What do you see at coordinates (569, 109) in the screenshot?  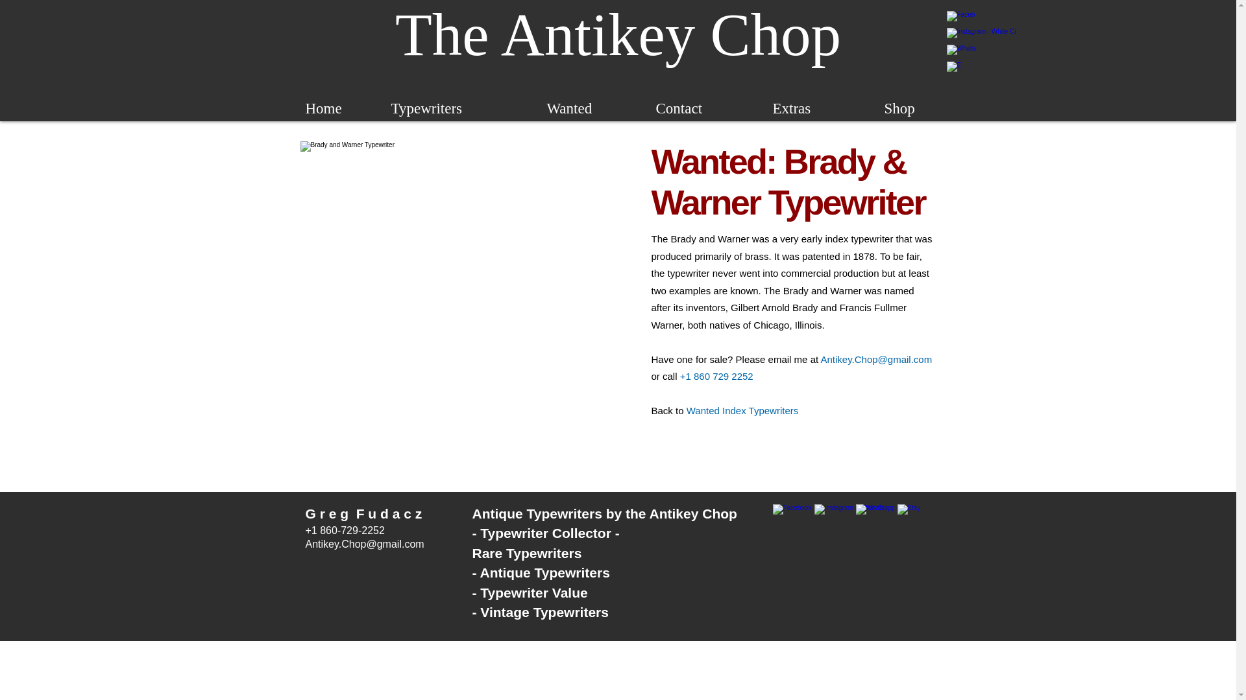 I see `Wanted` at bounding box center [569, 109].